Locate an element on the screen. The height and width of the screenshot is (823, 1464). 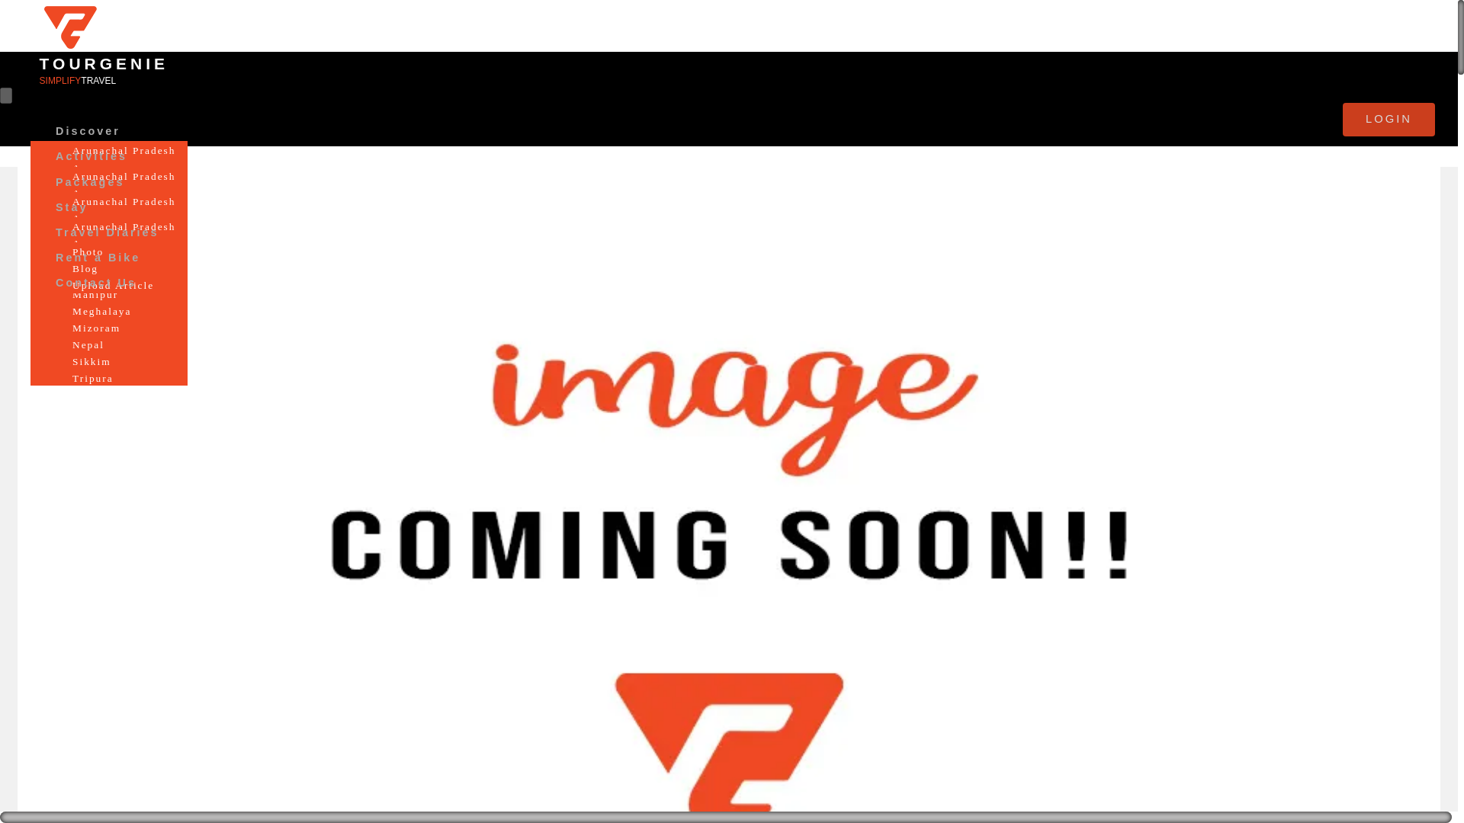
Nagaland is located at coordinates (98, 294).